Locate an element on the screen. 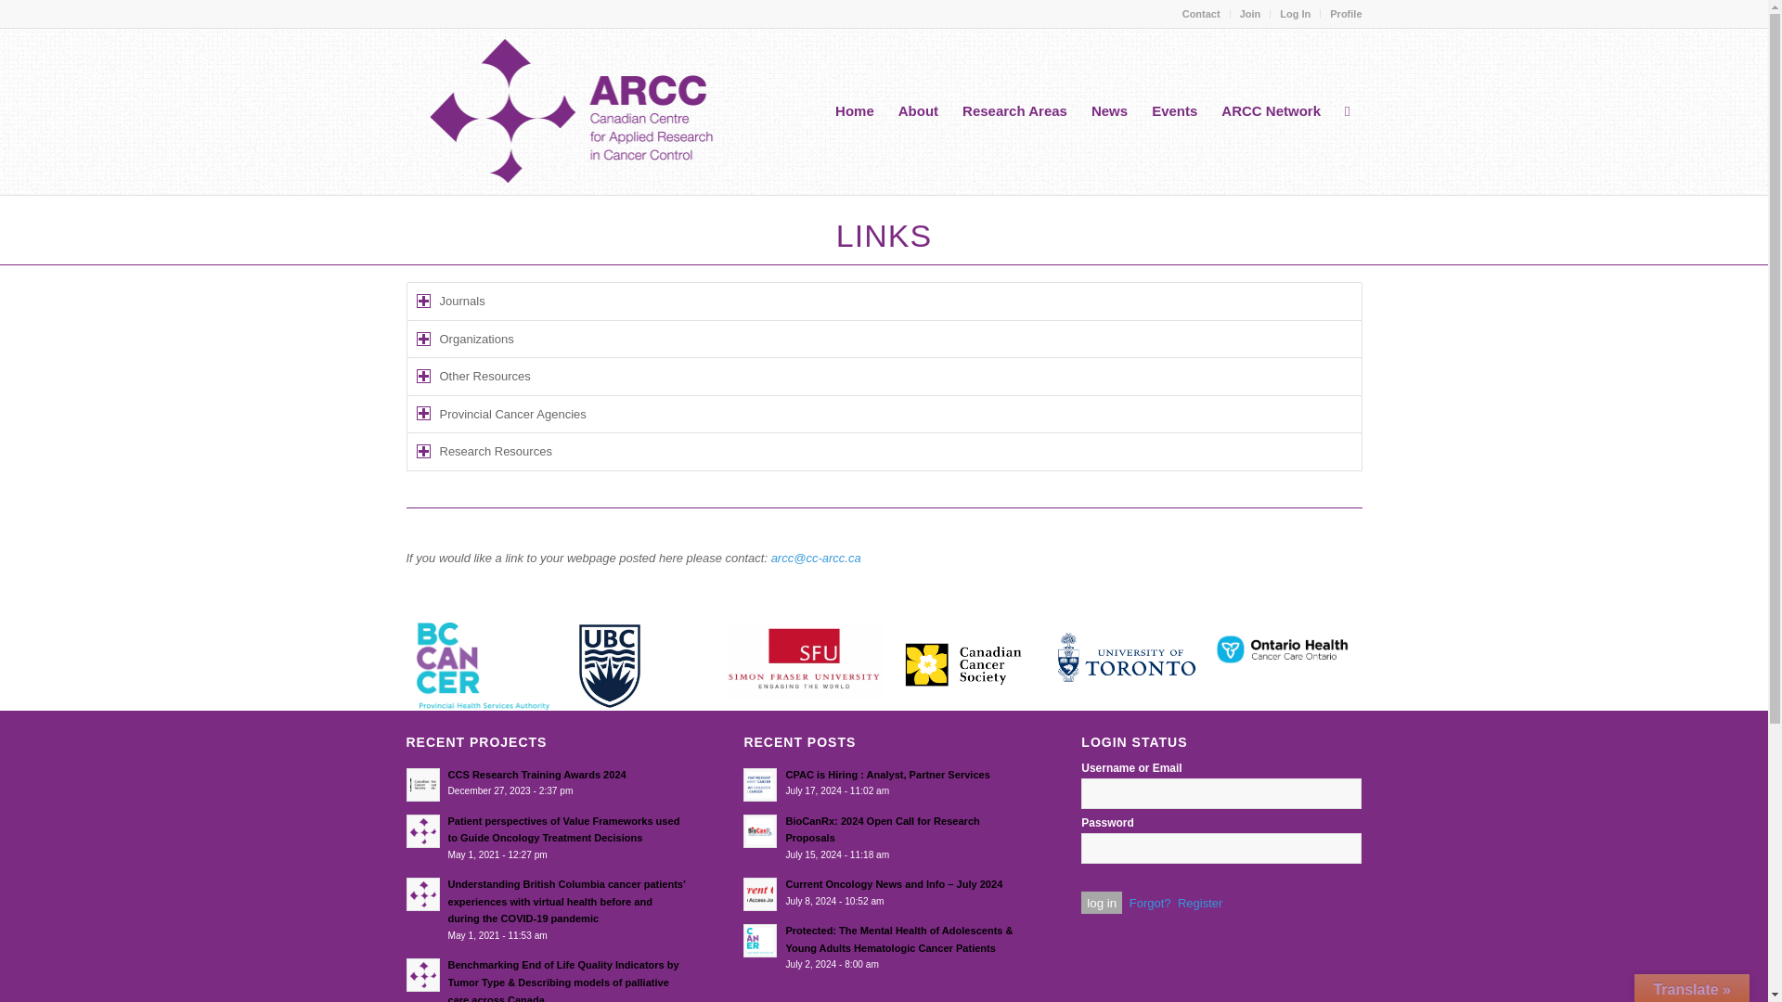 The width and height of the screenshot is (1782, 1002). CCS Research Training Awards 2024 is located at coordinates (546, 783).